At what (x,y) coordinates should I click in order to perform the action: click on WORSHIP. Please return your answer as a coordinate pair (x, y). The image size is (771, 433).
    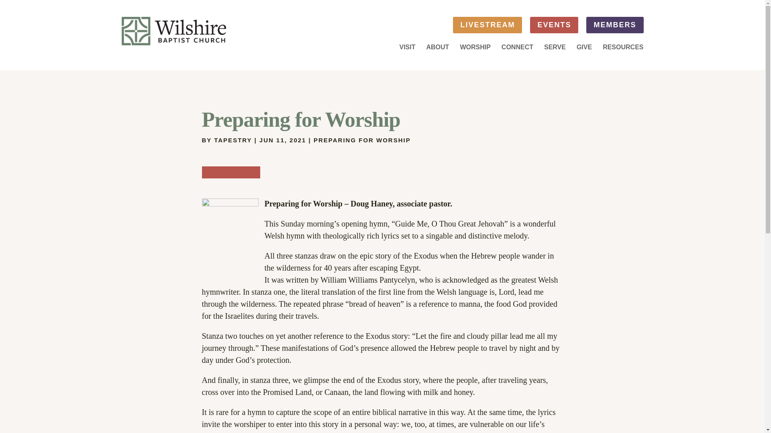
    Looking at the image, I should click on (474, 49).